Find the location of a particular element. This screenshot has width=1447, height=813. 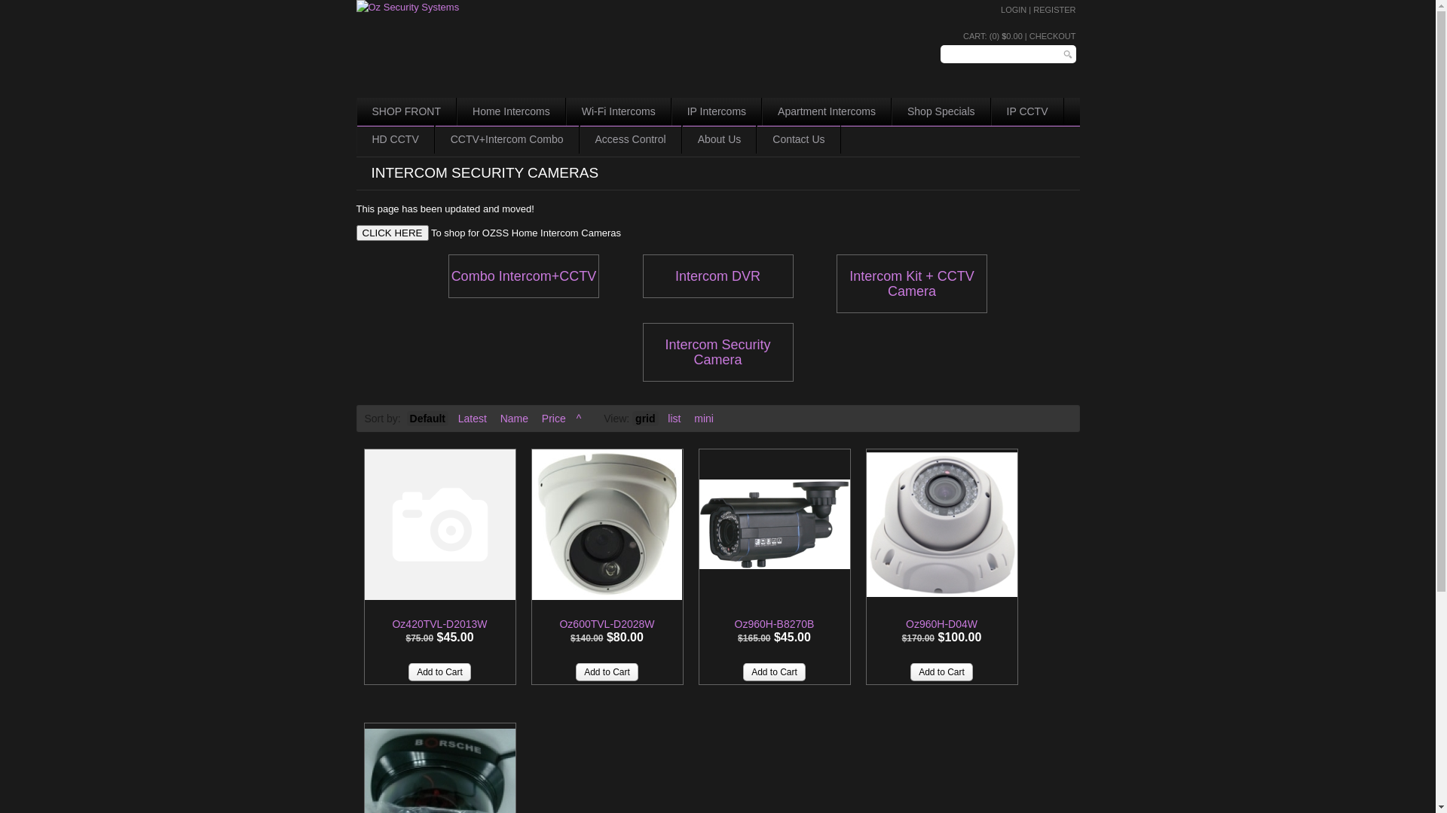

HD CCTV is located at coordinates (395, 140).